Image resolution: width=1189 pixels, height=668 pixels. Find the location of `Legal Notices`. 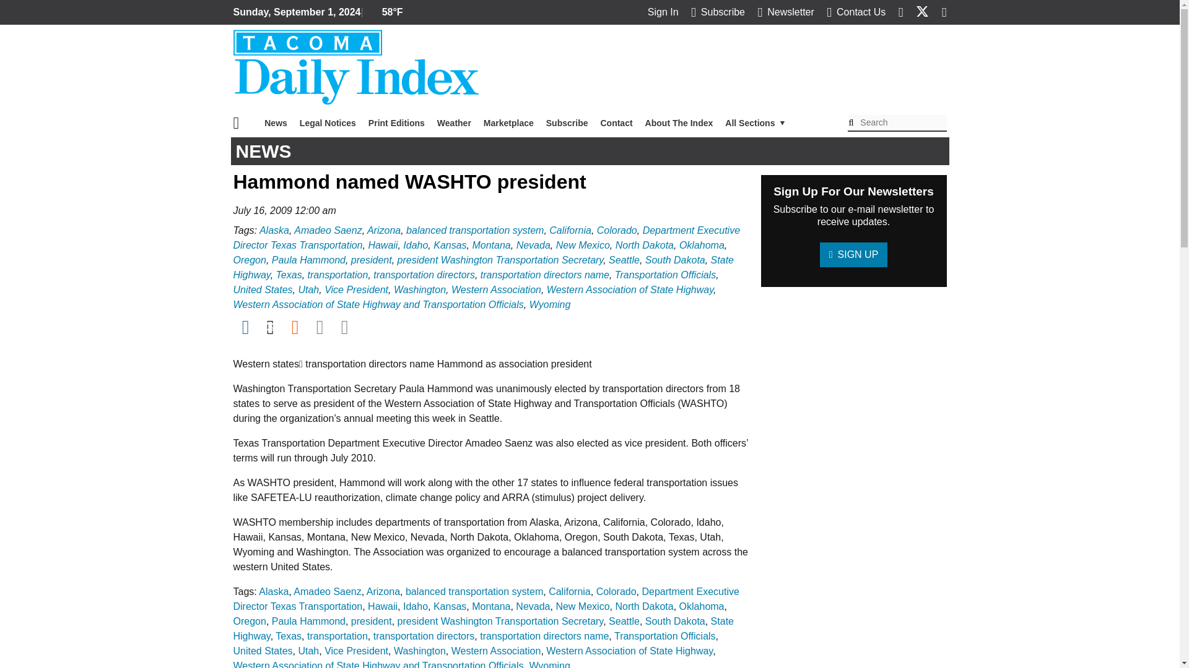

Legal Notices is located at coordinates (328, 123).